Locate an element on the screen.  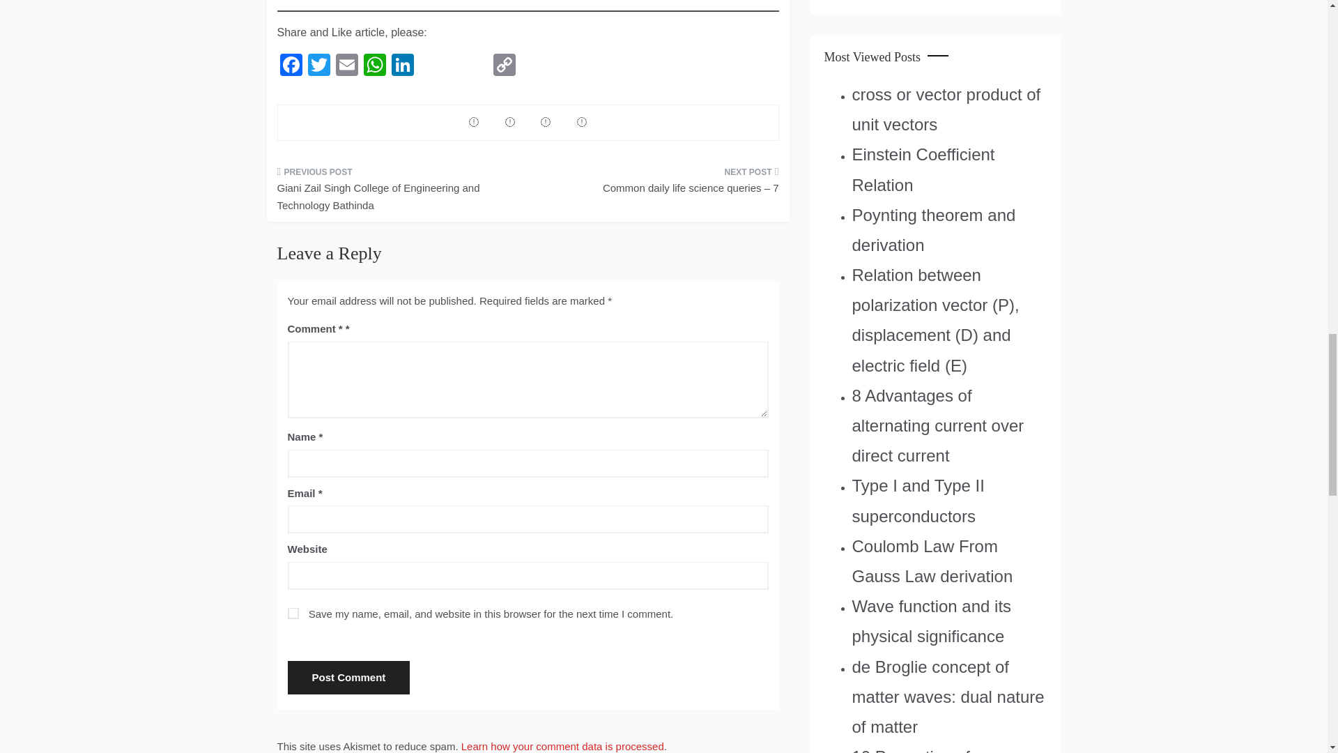
LinkedIn is located at coordinates (403, 66).